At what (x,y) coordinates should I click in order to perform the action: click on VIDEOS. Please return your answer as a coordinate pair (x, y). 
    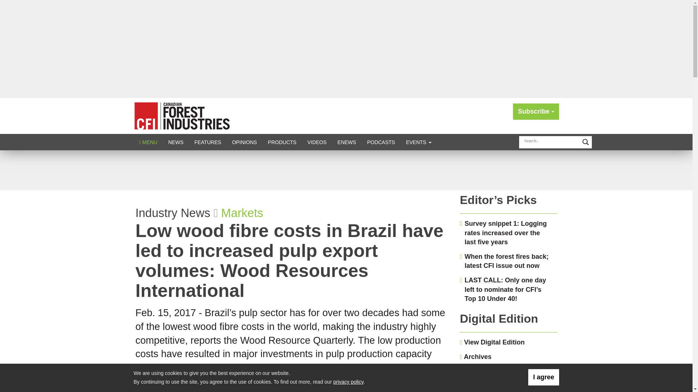
    Looking at the image, I should click on (317, 142).